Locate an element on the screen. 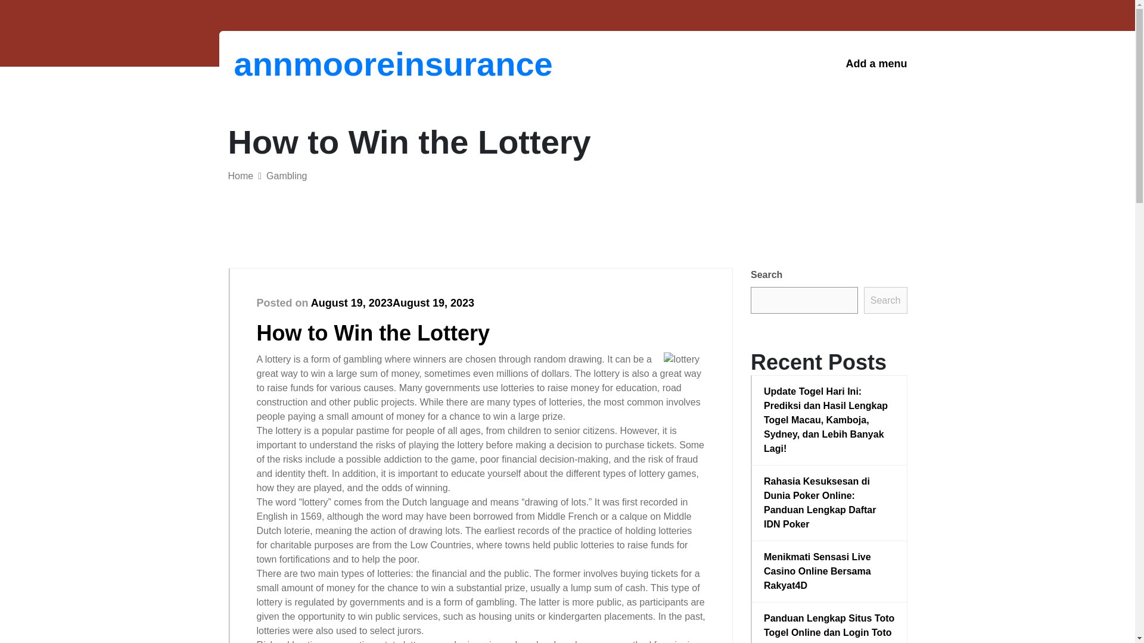  Home is located at coordinates (240, 176).